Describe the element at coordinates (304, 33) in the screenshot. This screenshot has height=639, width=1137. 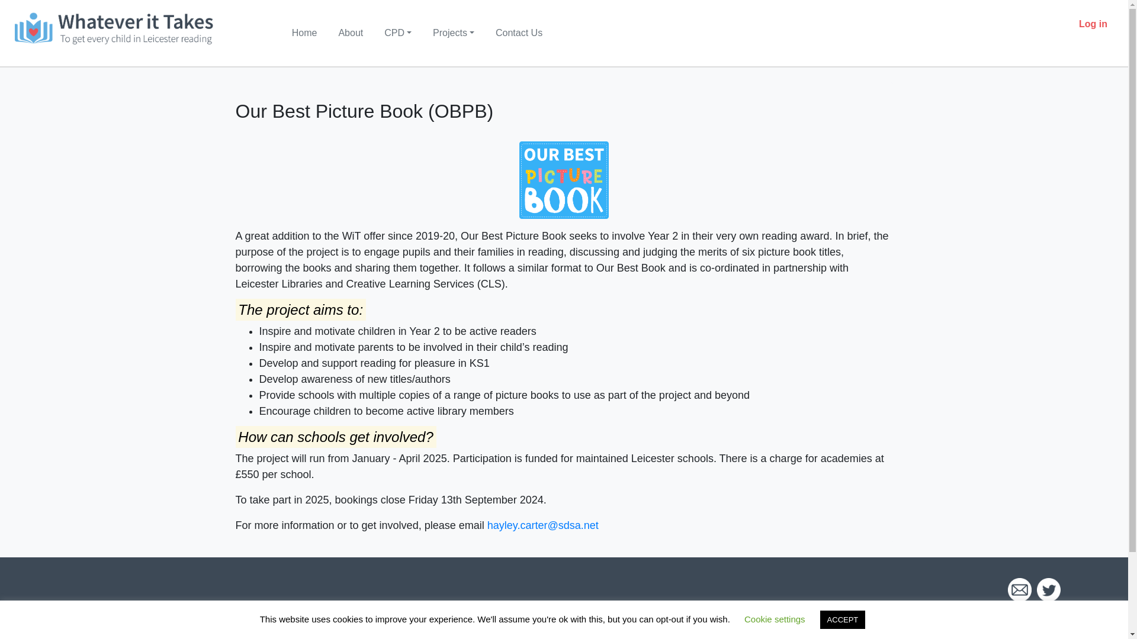
I see `Home` at that location.